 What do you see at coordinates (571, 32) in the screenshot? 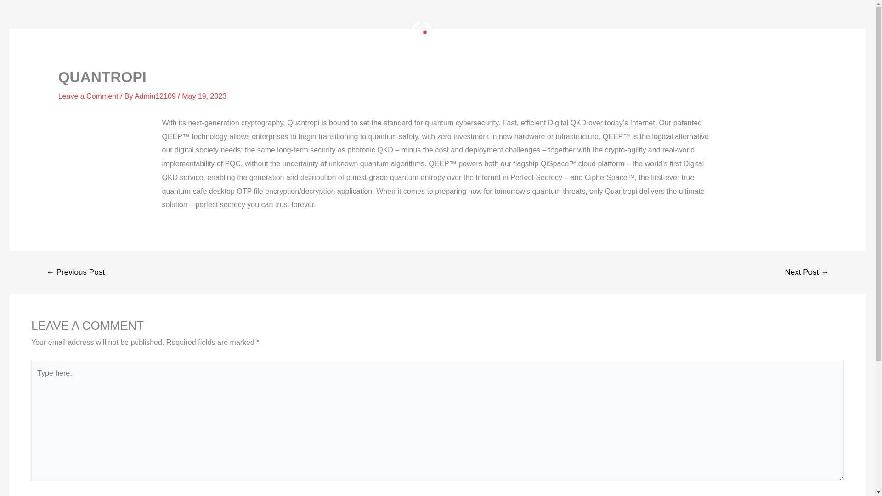
I see `SUBSCRIBE` at bounding box center [571, 32].